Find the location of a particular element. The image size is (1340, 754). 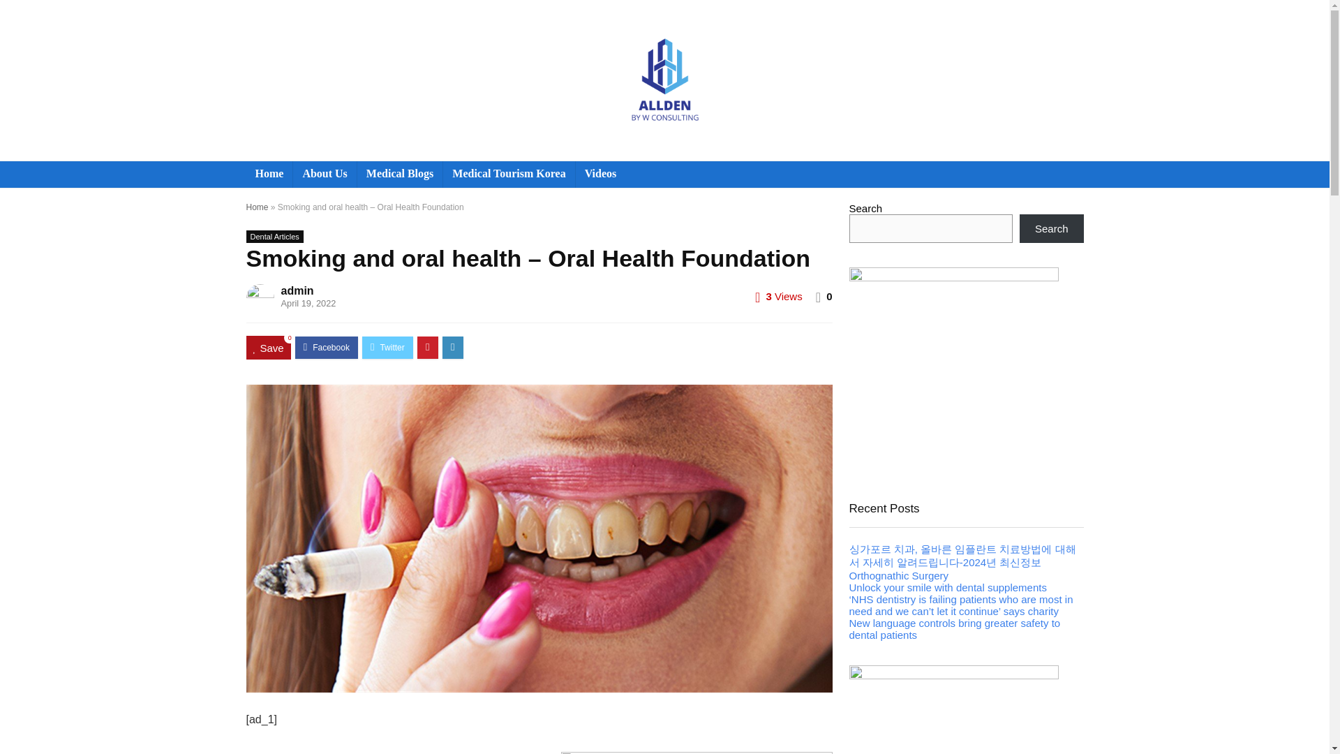

Home is located at coordinates (257, 207).